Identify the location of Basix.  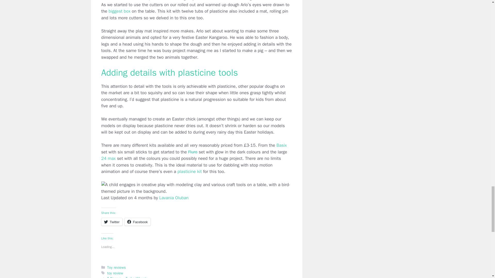
(281, 145).